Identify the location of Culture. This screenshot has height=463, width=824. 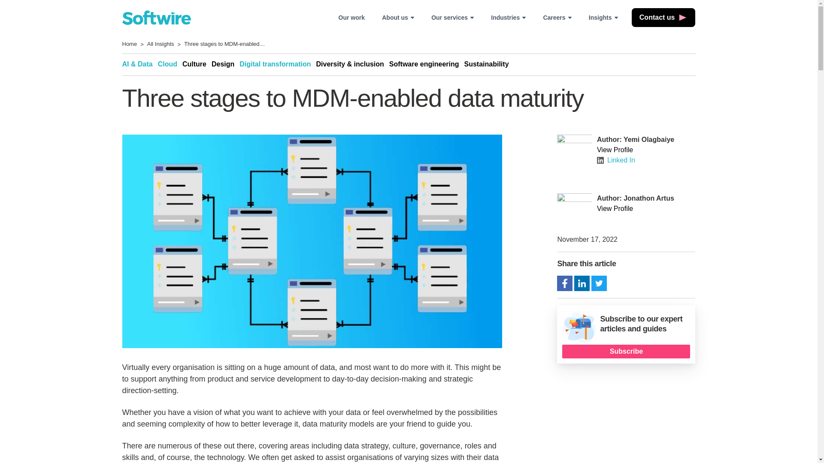
(197, 64).